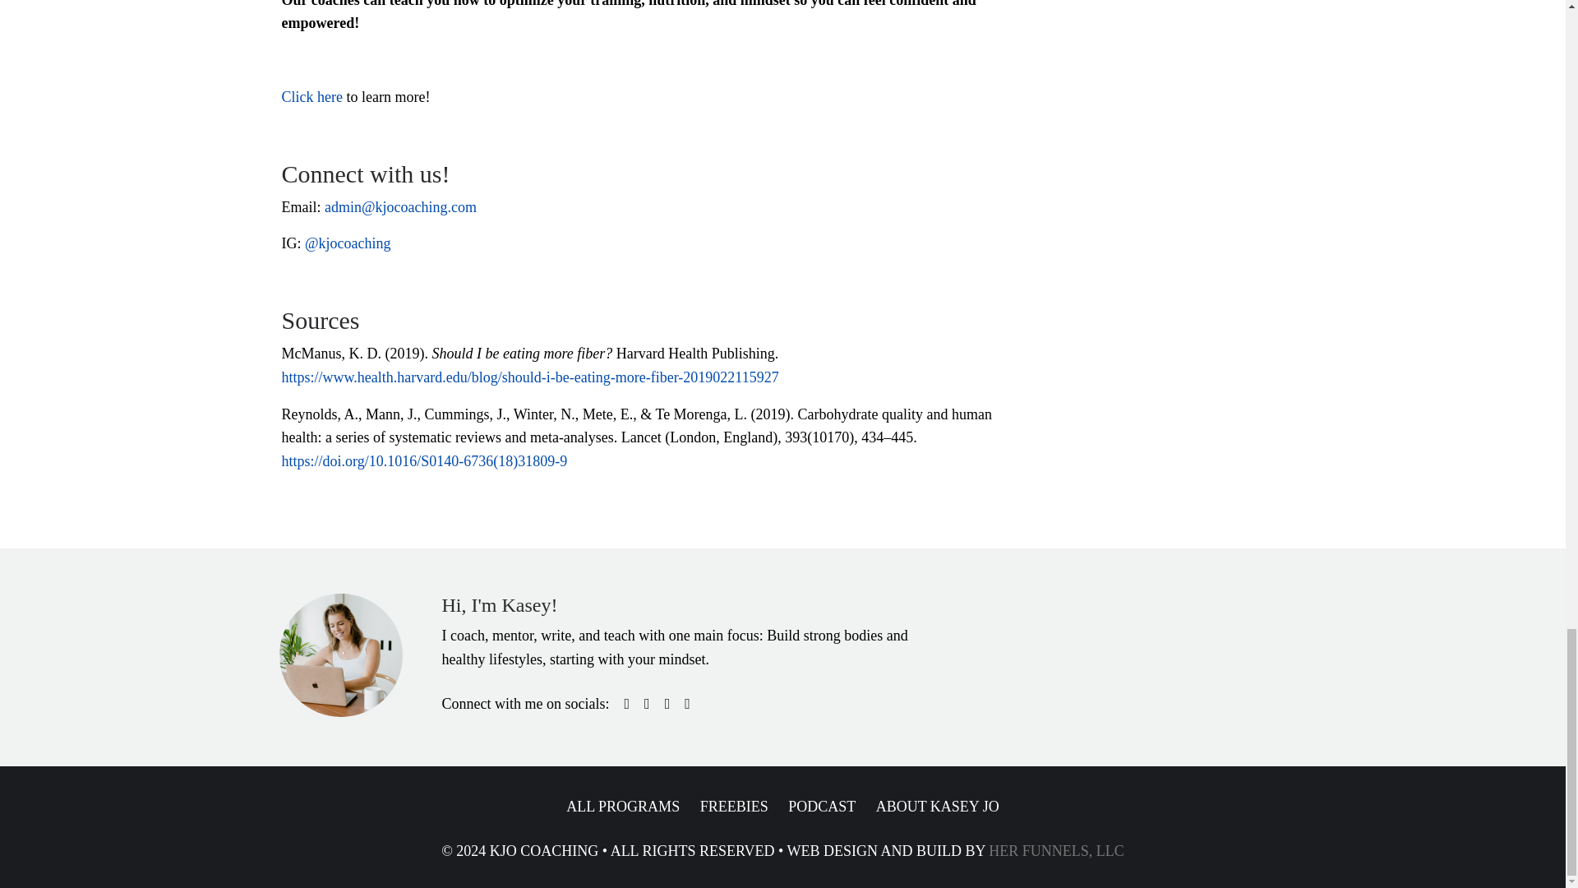 This screenshot has width=1578, height=888. Describe the element at coordinates (1056, 850) in the screenshot. I see `HER FUNNELS, LLC` at that location.